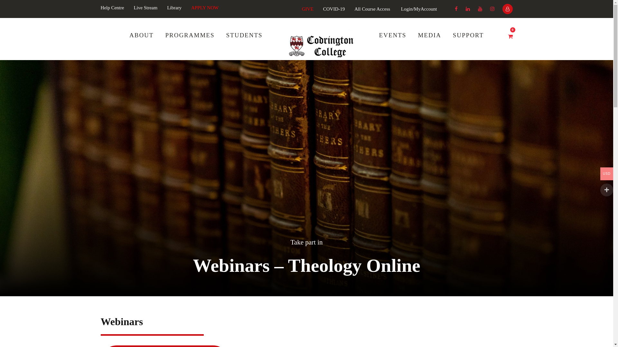 The height and width of the screenshot is (347, 618). I want to click on STUDENTS, so click(244, 41).